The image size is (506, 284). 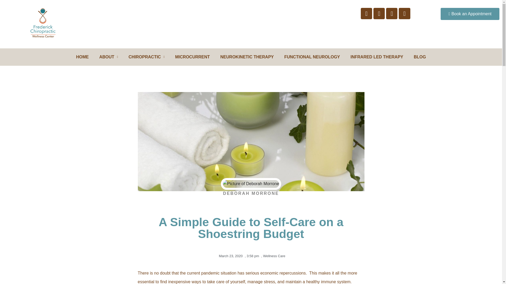 I want to click on Book an Appointment, so click(x=470, y=14).